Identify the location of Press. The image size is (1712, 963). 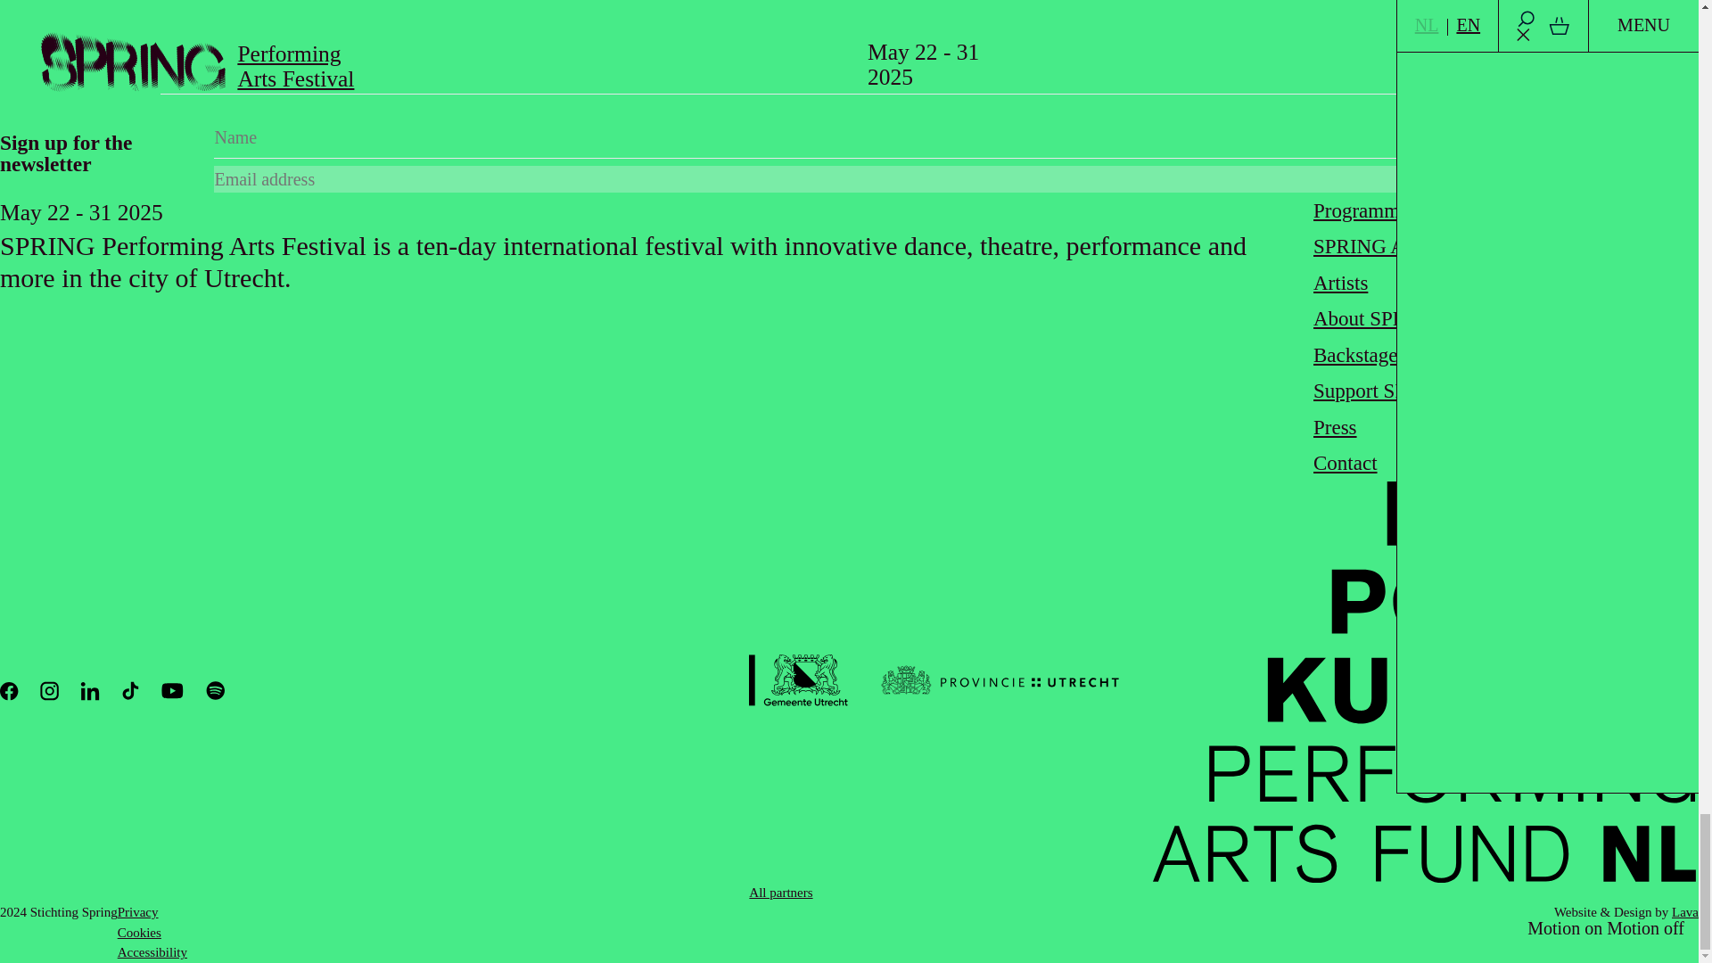
(1391, 246).